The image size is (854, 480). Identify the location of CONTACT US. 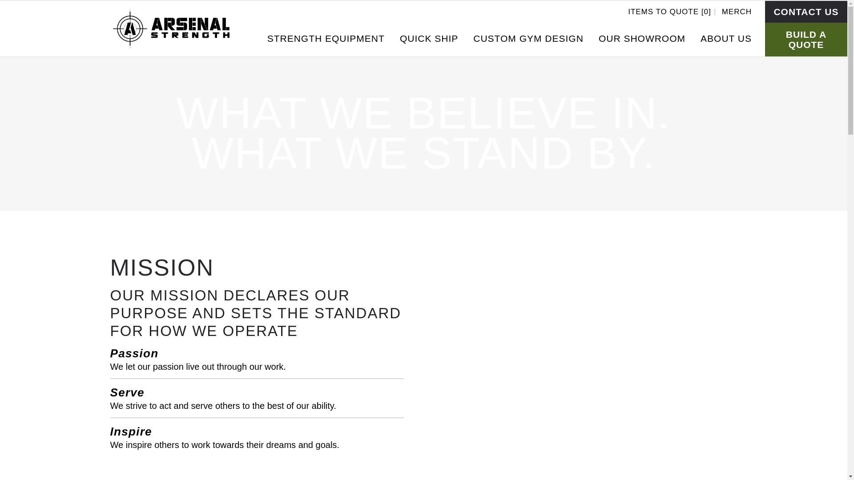
(806, 12).